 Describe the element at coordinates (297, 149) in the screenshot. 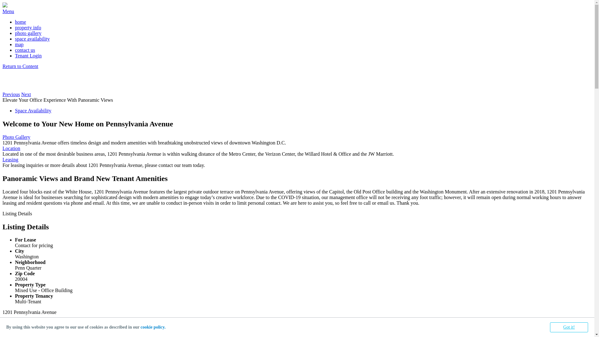

I see `Location` at that location.